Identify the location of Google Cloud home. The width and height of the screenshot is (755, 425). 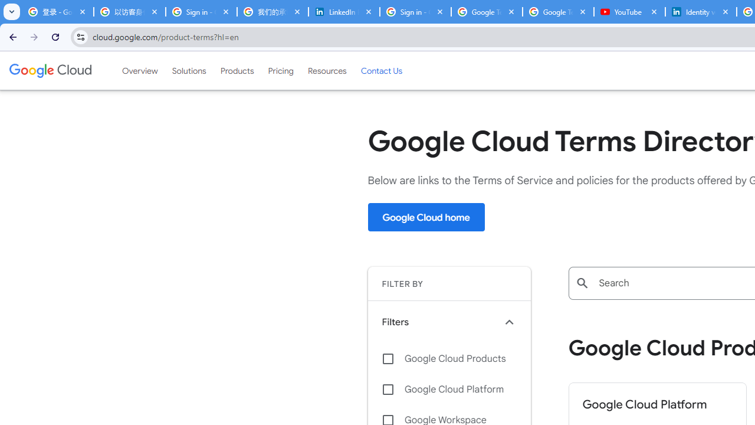
(426, 217).